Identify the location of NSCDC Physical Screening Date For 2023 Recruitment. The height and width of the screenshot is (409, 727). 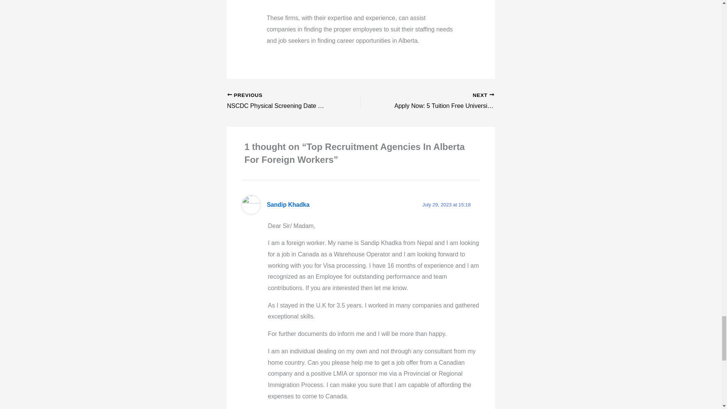
(281, 101).